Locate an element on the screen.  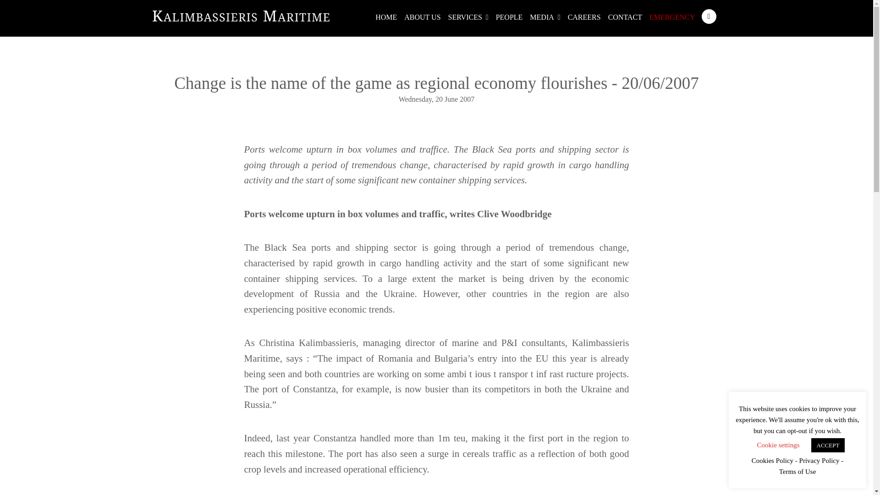
Cookies Policy is located at coordinates (772, 461).